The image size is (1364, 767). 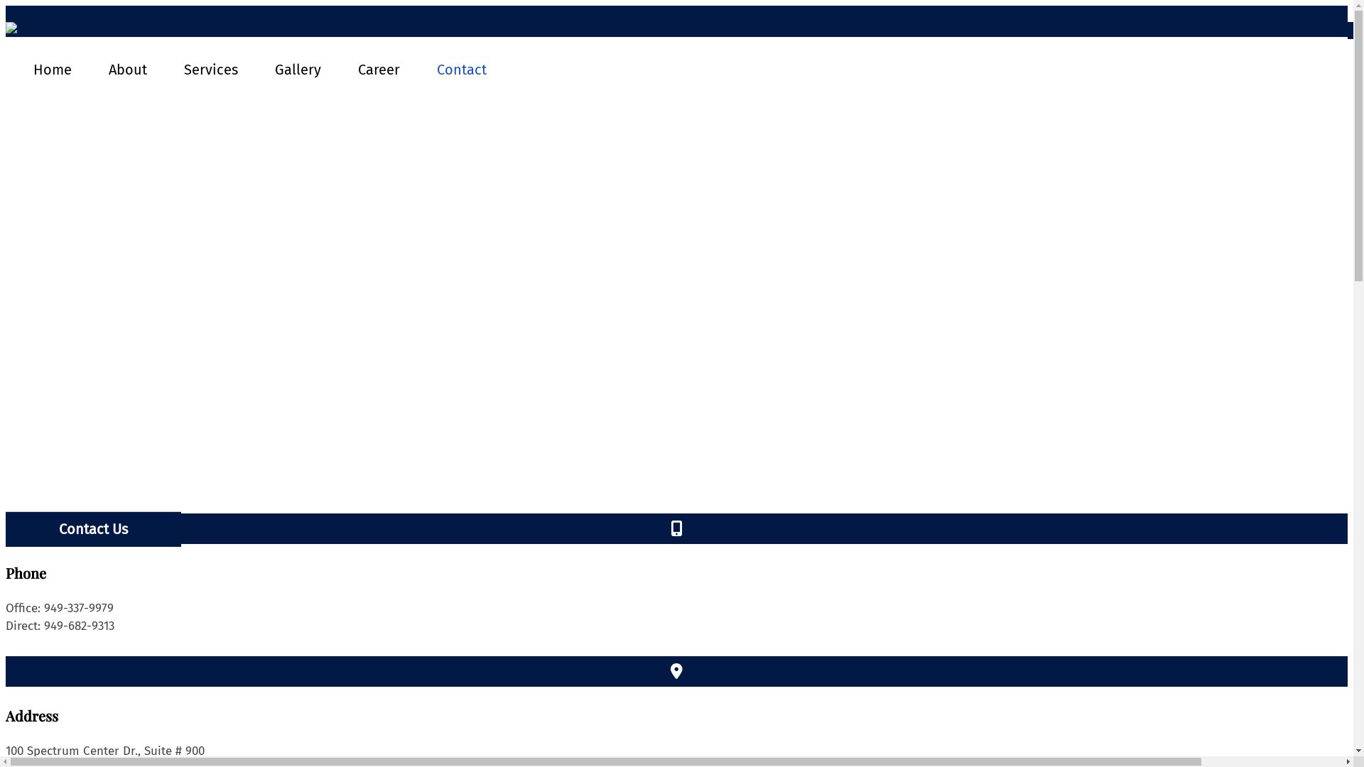 What do you see at coordinates (462, 70) in the screenshot?
I see `Contact` at bounding box center [462, 70].